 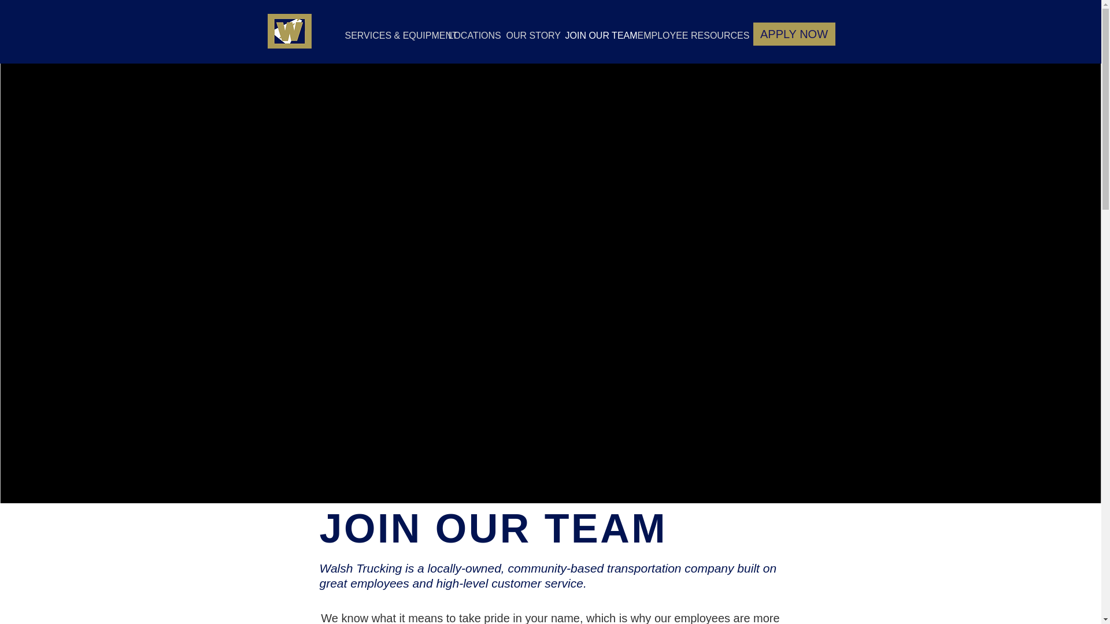 I want to click on EMPLOYEE RESOURCES, so click(x=679, y=39).